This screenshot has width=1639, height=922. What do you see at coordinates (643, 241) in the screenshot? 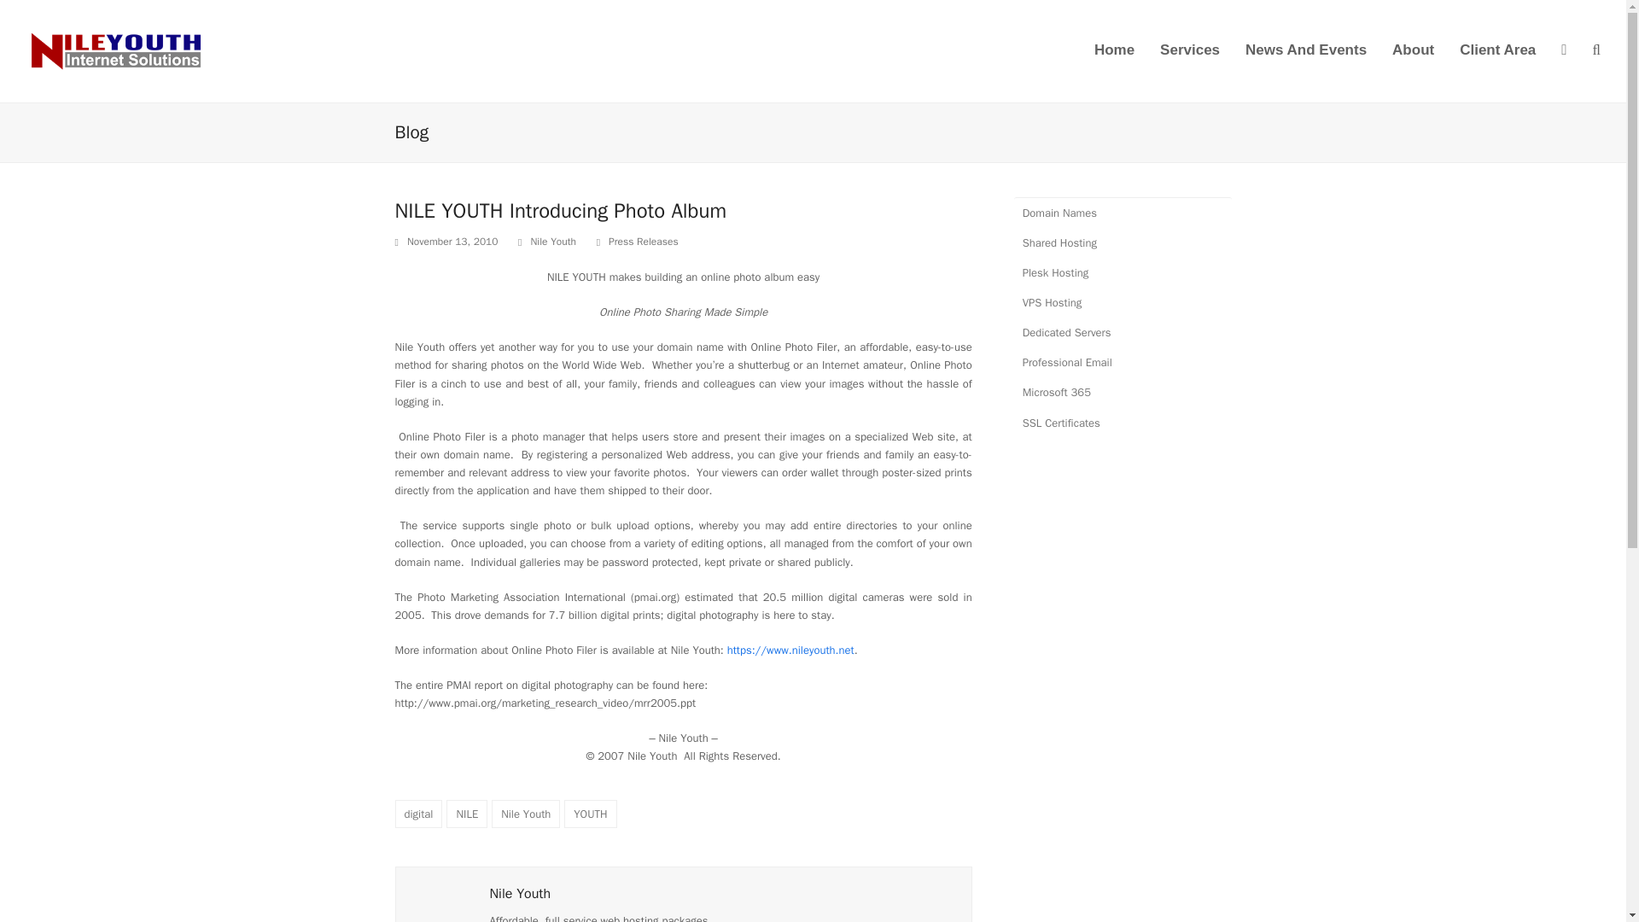
I see `Press Releases` at bounding box center [643, 241].